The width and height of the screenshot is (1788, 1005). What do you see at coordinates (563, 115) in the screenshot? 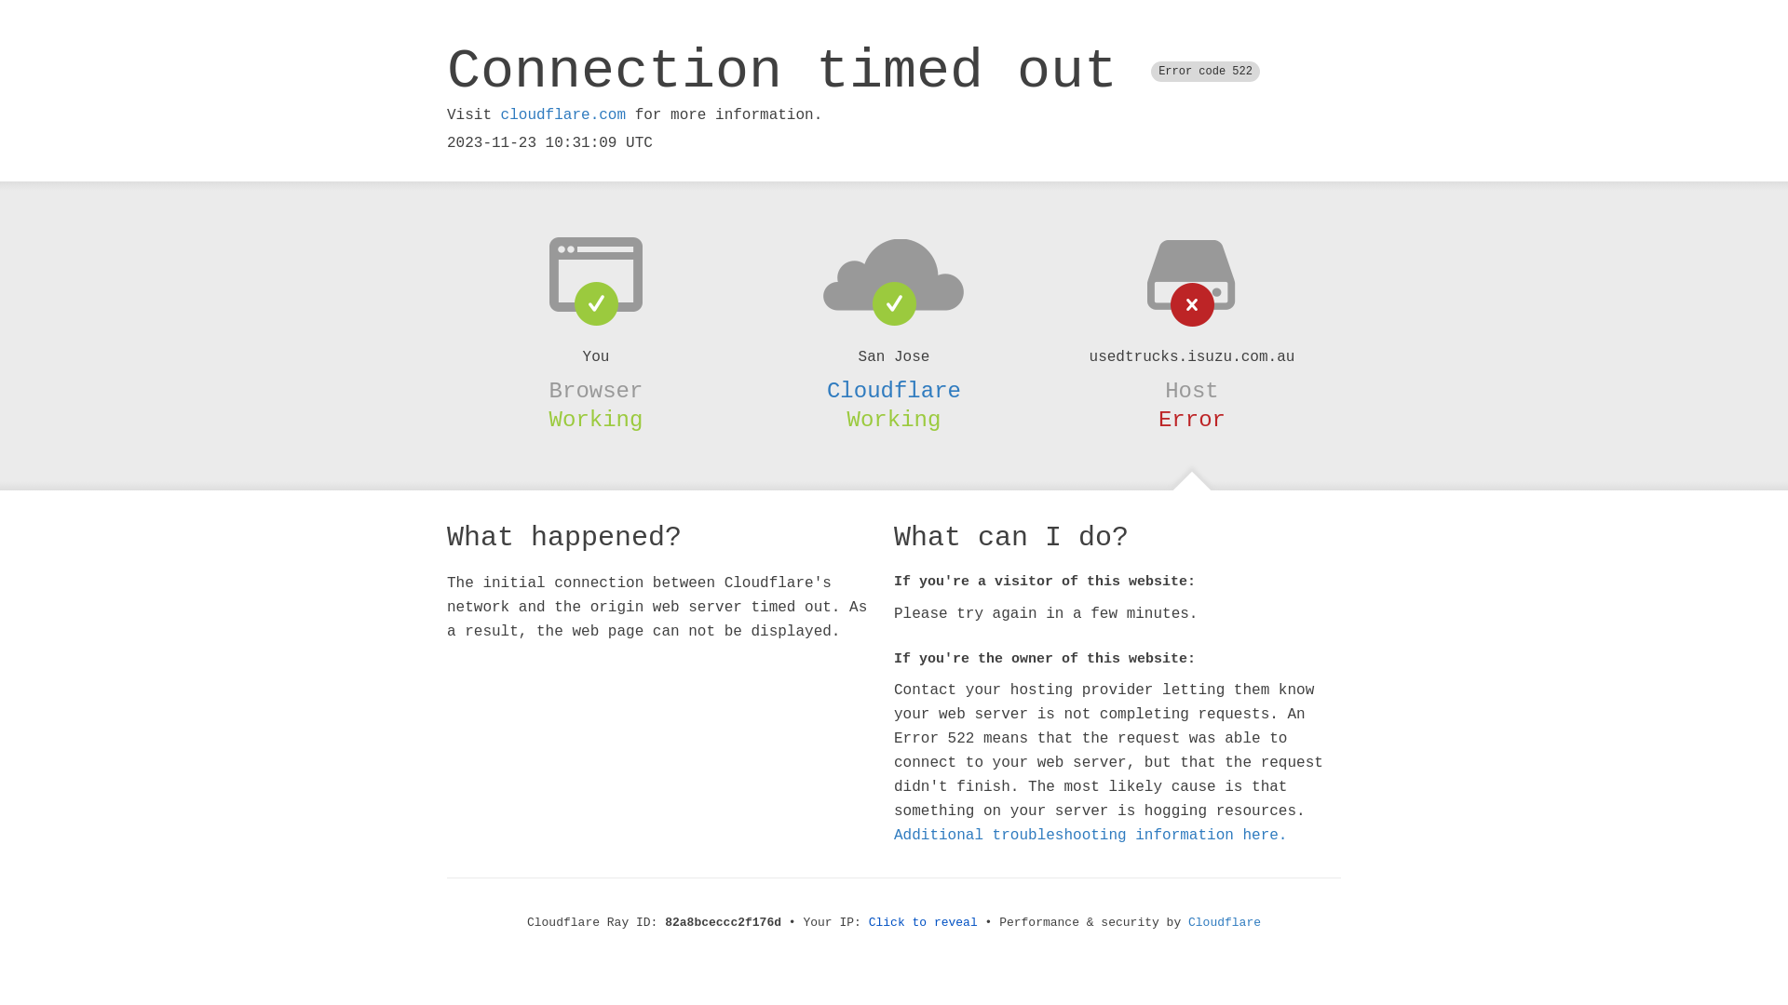
I see `cloudflare.com` at bounding box center [563, 115].